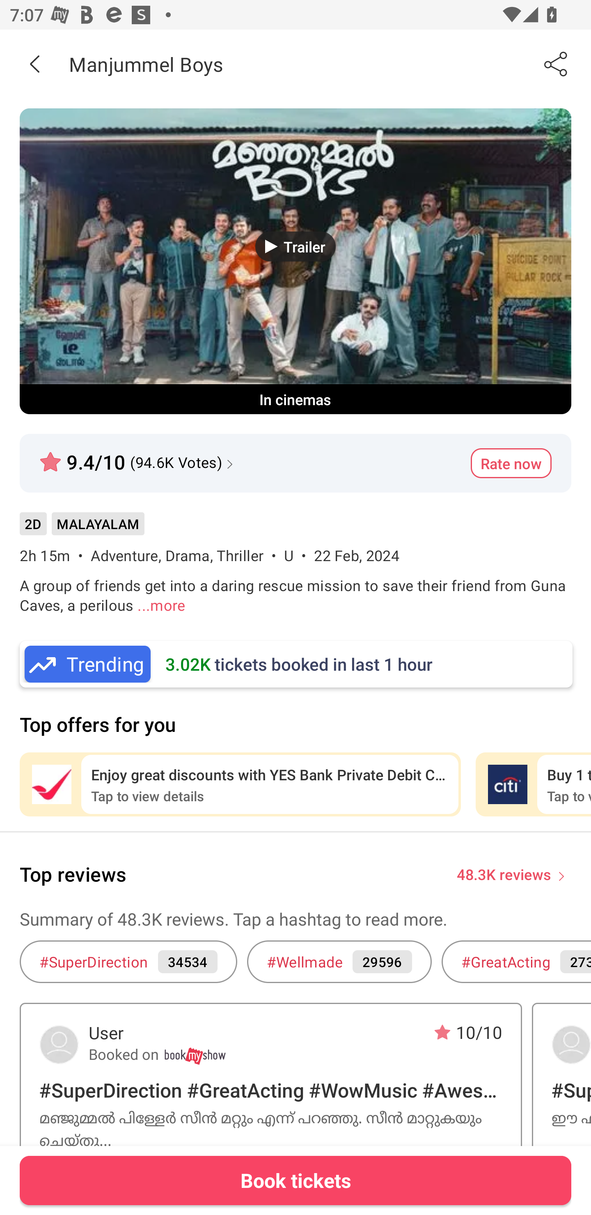 The height and width of the screenshot is (1215, 591). I want to click on 48.3K reviews, so click(504, 873).